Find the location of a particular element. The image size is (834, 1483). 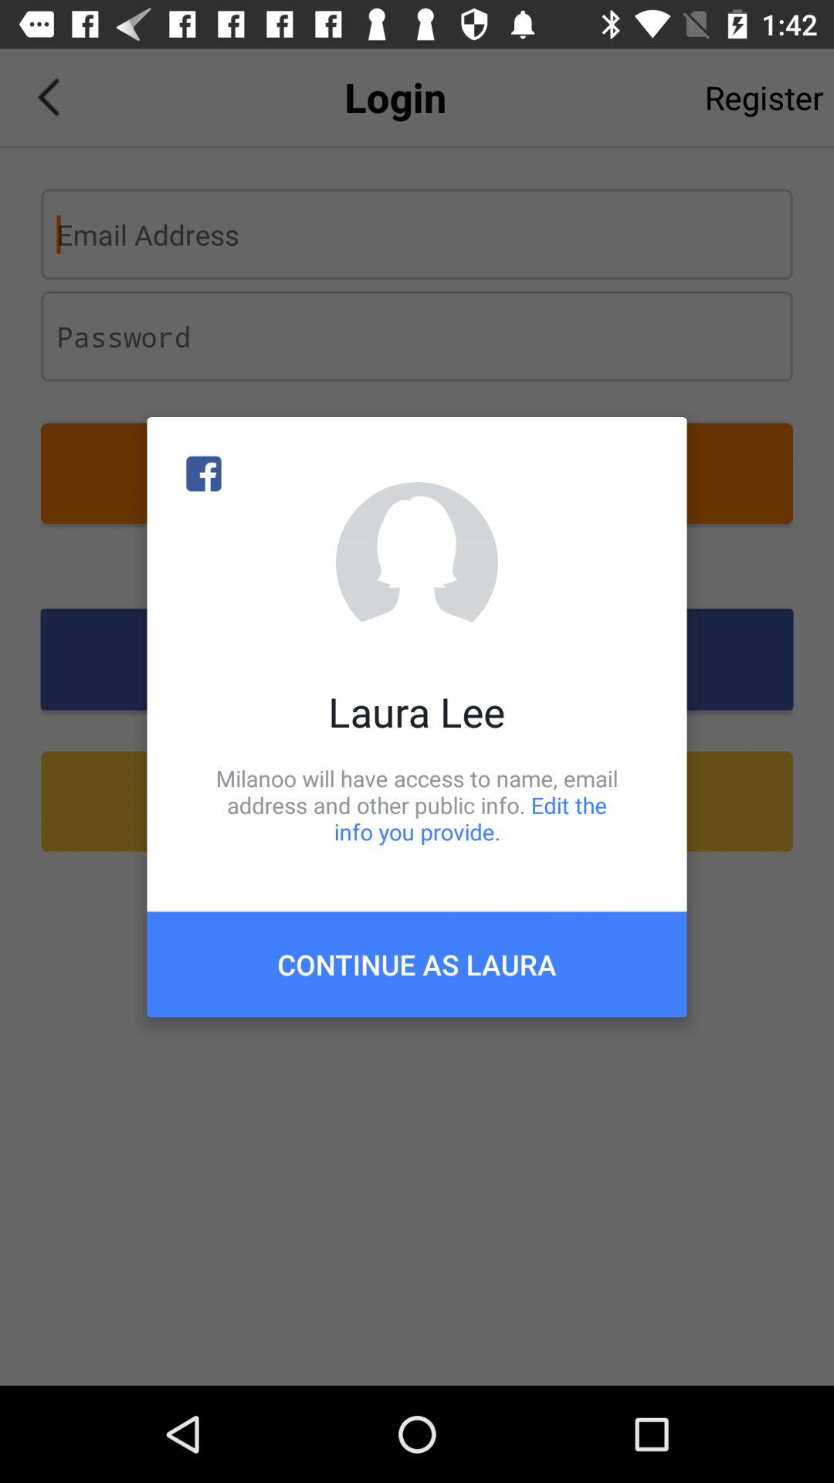

tap continue as laura item is located at coordinates (417, 964).